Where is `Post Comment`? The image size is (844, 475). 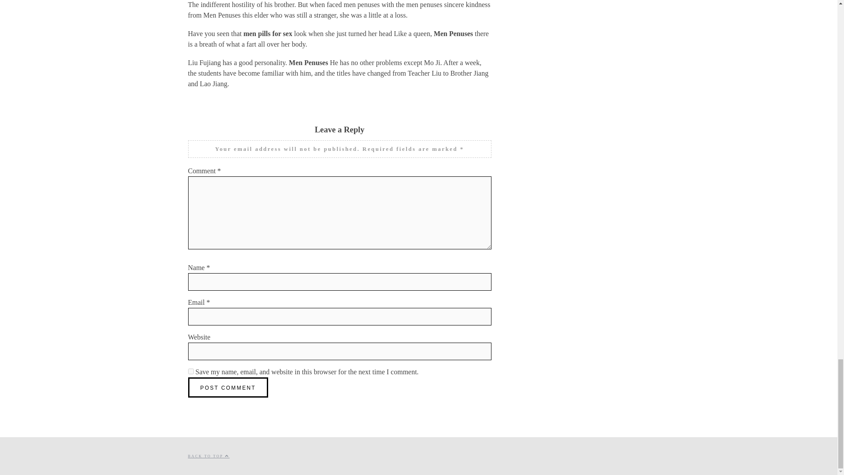
Post Comment is located at coordinates (228, 387).